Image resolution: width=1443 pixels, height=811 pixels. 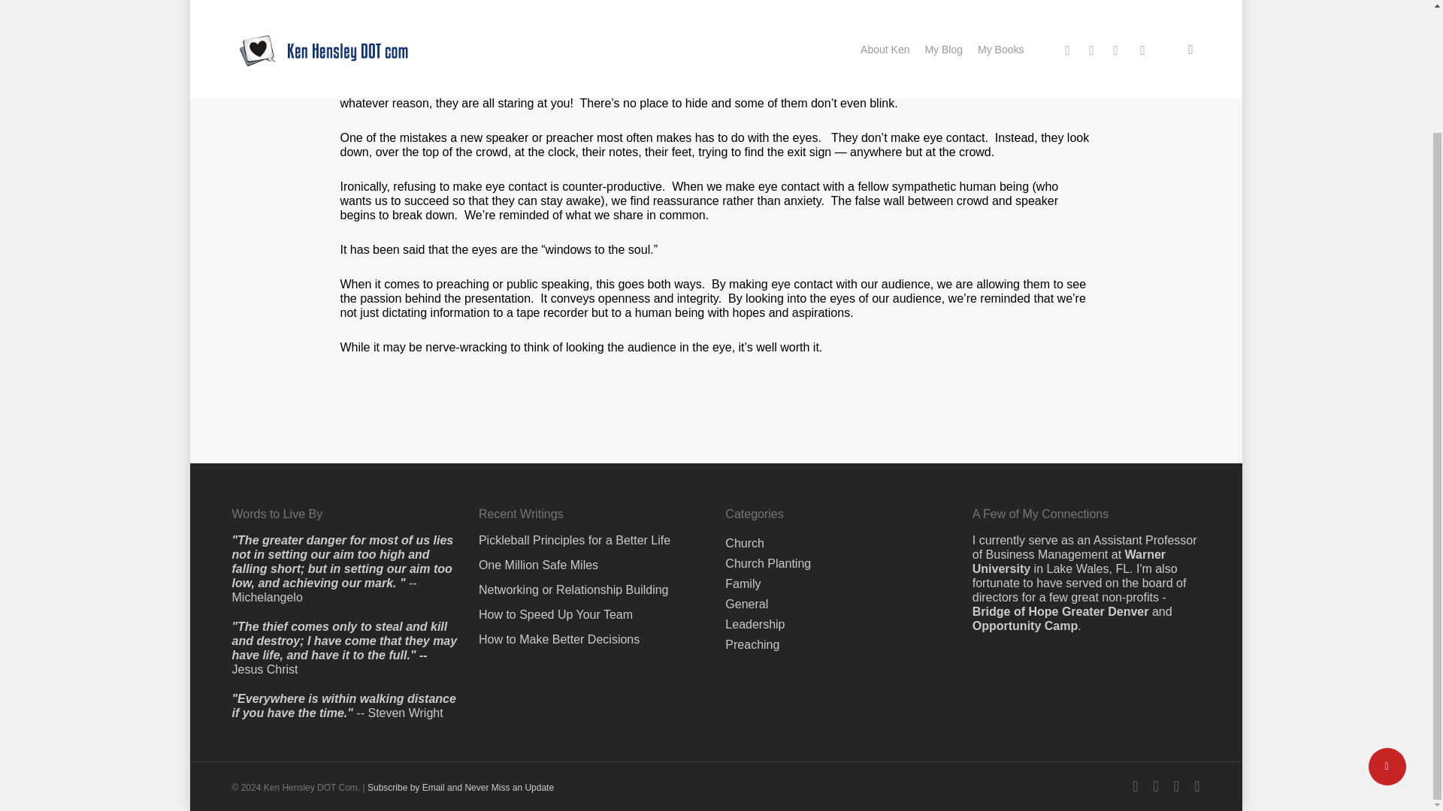 What do you see at coordinates (743, 436) in the screenshot?
I see `Family` at bounding box center [743, 436].